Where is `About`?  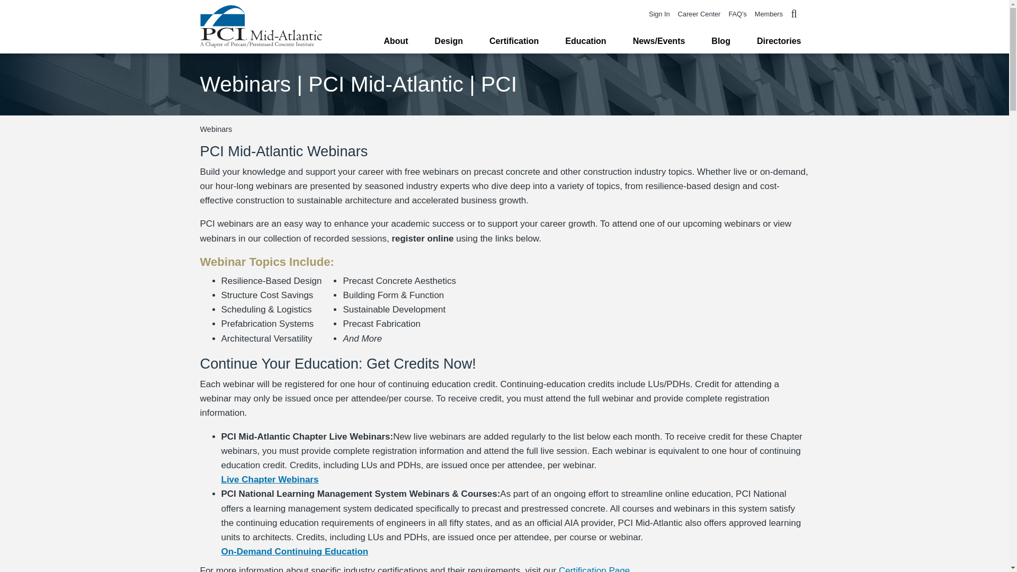 About is located at coordinates (395, 41).